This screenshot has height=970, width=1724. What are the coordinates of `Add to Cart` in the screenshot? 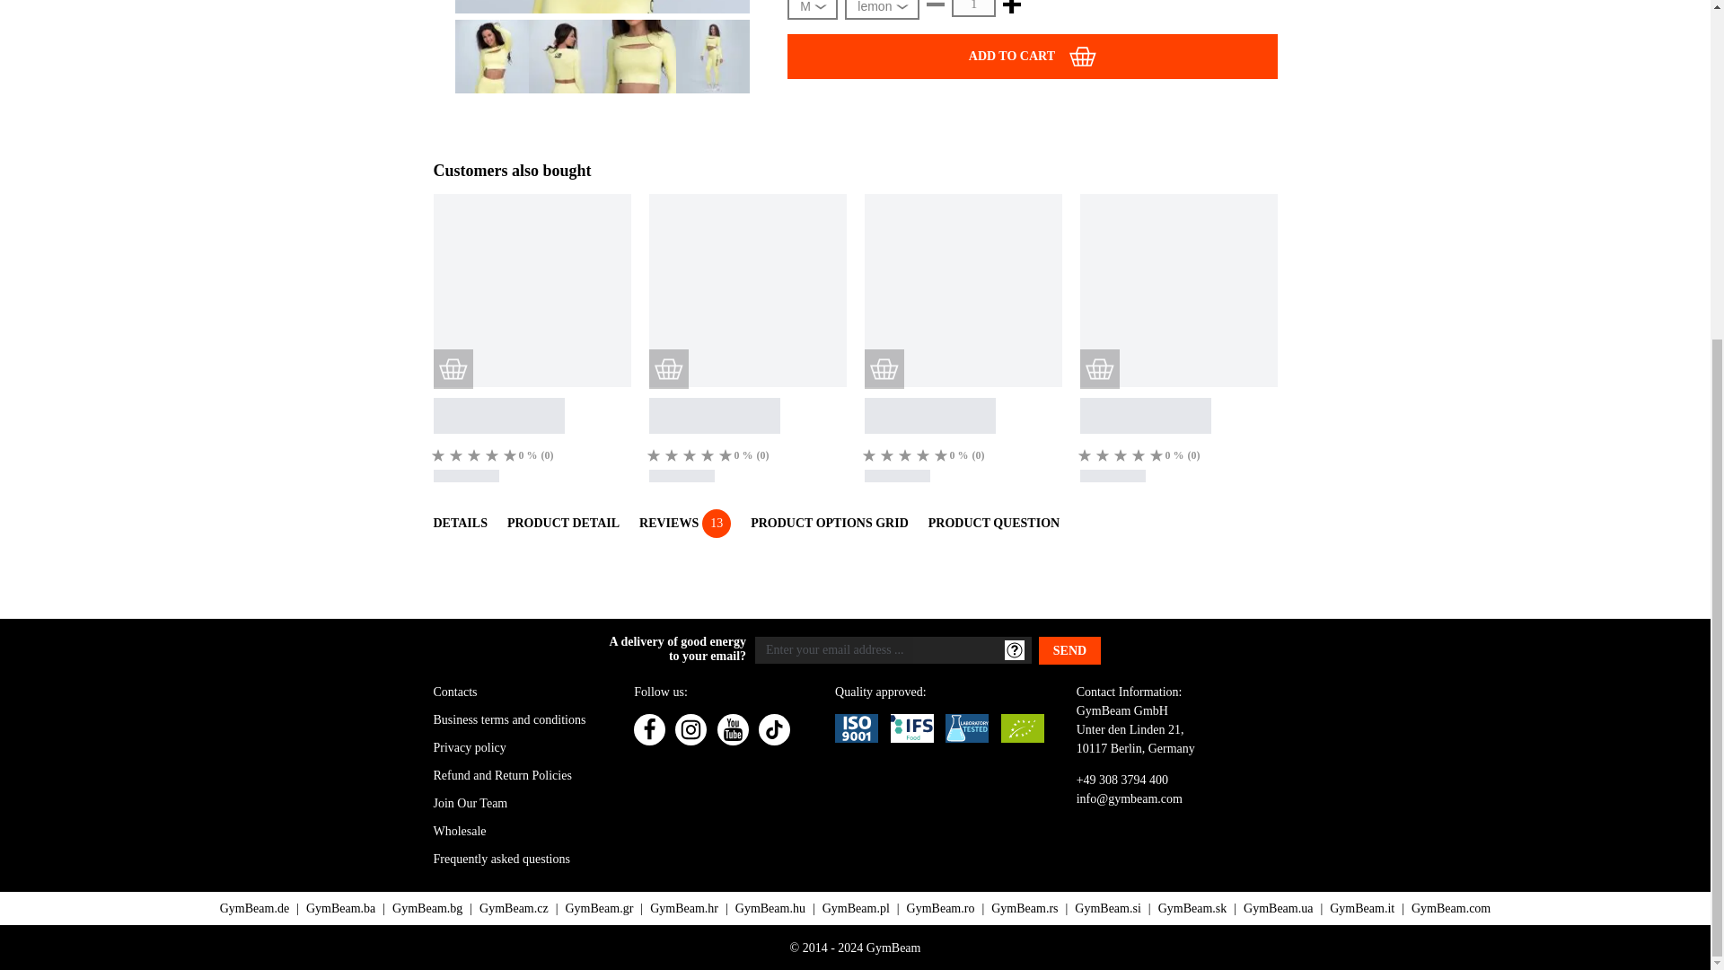 It's located at (453, 368).